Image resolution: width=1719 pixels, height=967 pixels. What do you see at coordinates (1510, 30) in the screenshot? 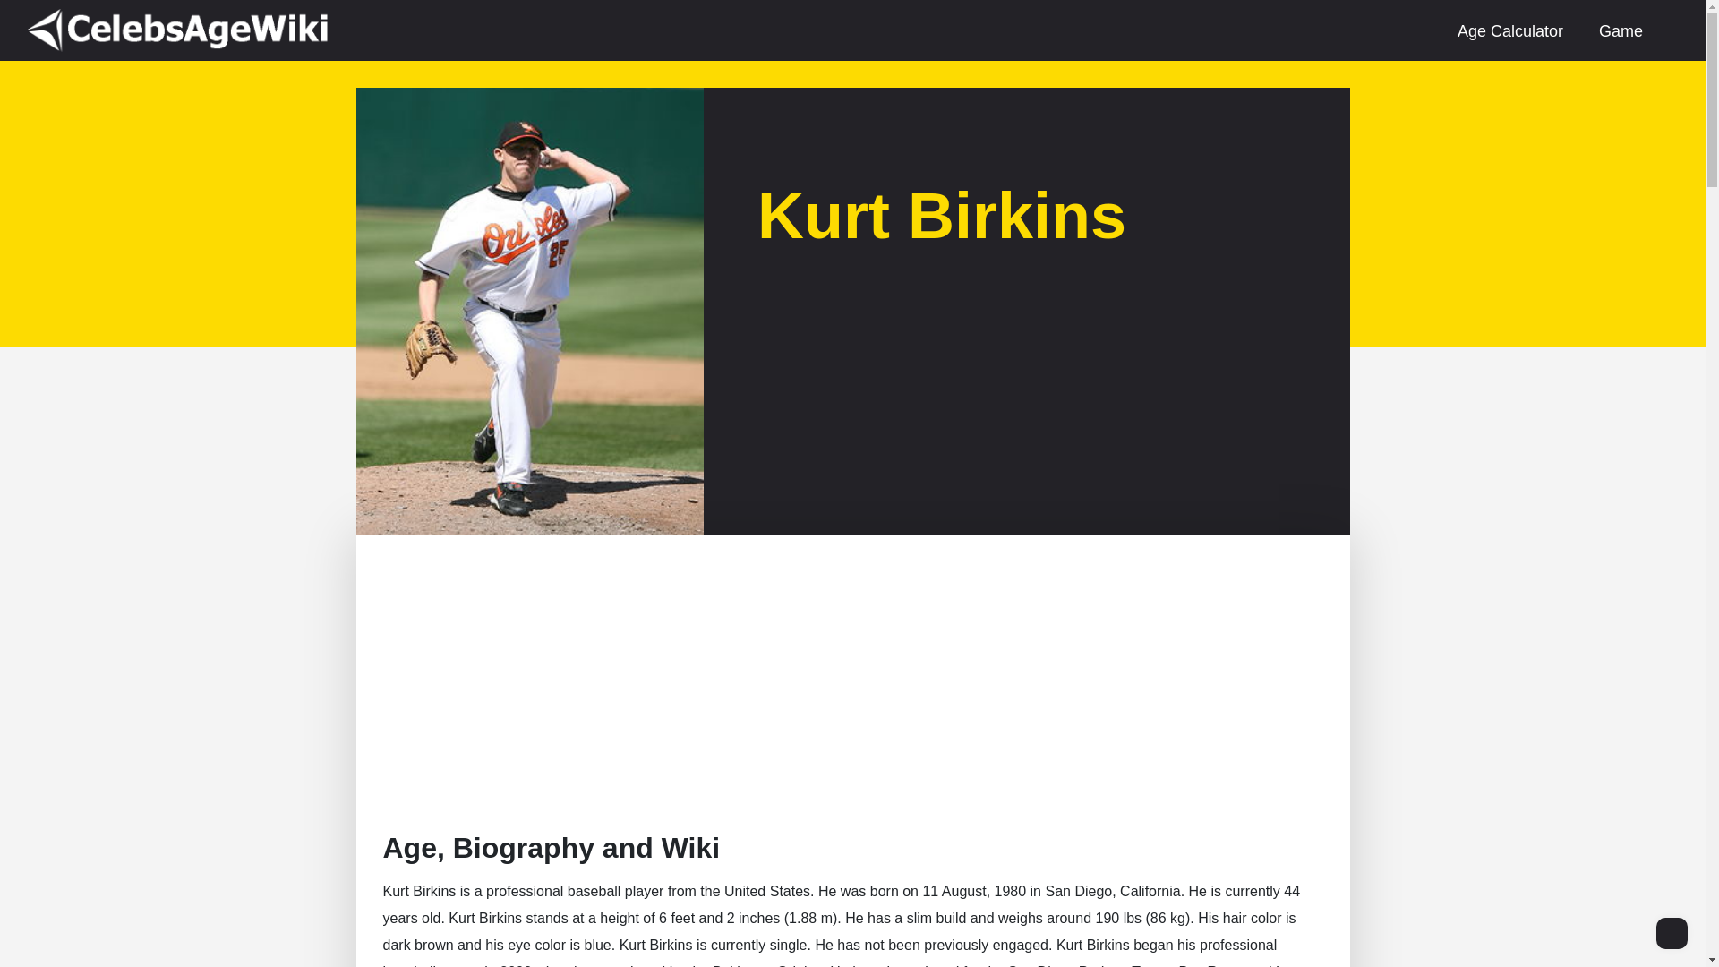
I see `Age Calculator` at bounding box center [1510, 30].